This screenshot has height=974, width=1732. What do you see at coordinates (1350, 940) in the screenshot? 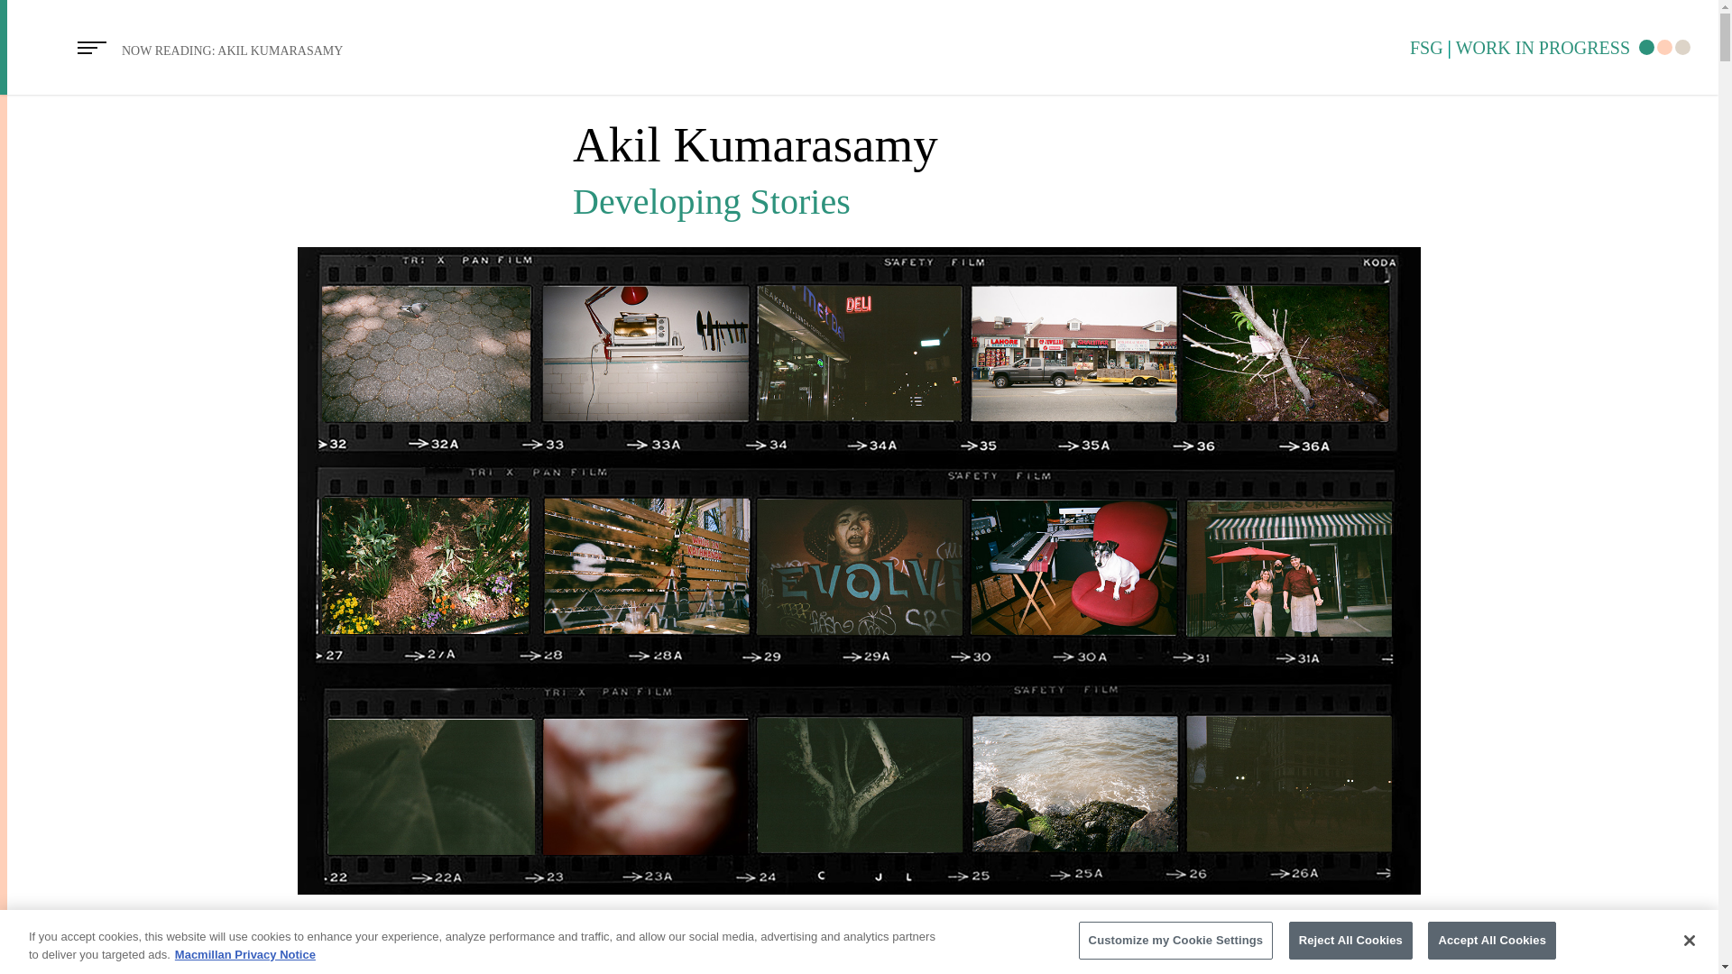
I see `Reject All Cookies` at bounding box center [1350, 940].